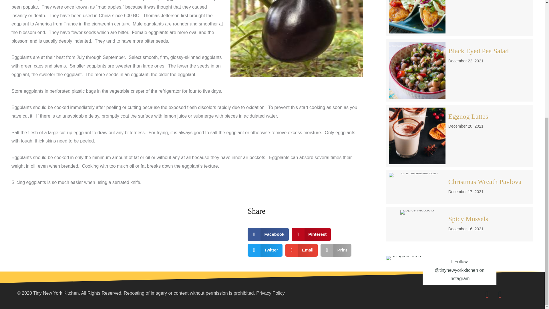 The width and height of the screenshot is (549, 309). What do you see at coordinates (459, 18) in the screenshot?
I see `Roasted Cod Tacos` at bounding box center [459, 18].